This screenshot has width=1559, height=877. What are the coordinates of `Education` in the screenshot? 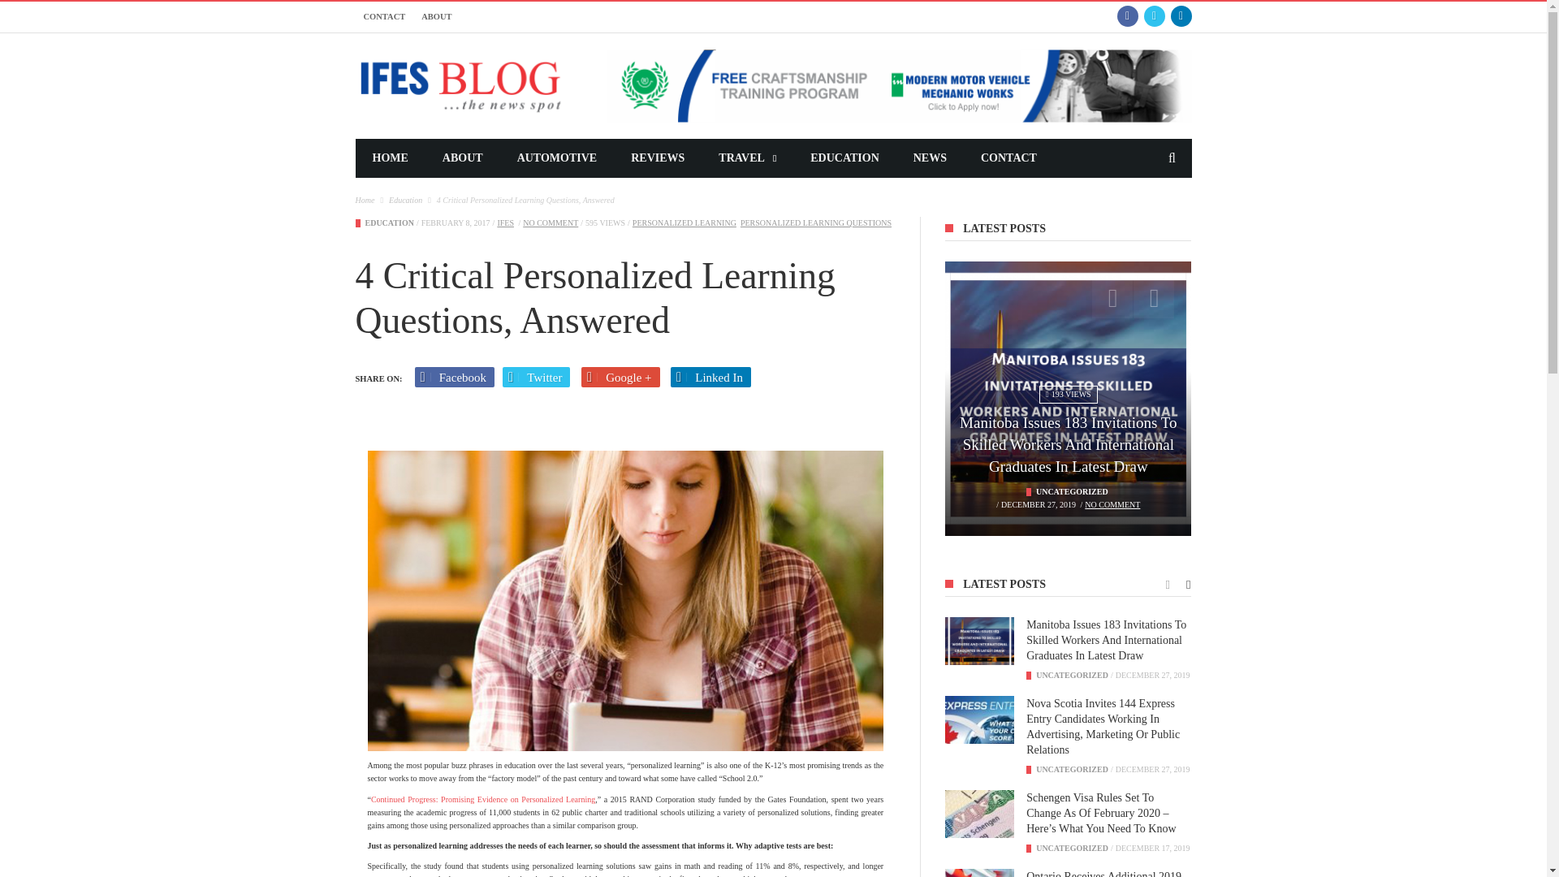 It's located at (390, 222).